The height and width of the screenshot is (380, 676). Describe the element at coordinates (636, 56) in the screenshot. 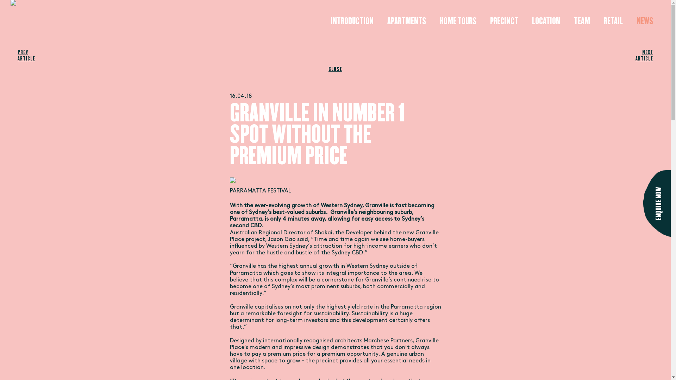

I see `NEXT
ARTICLE` at that location.